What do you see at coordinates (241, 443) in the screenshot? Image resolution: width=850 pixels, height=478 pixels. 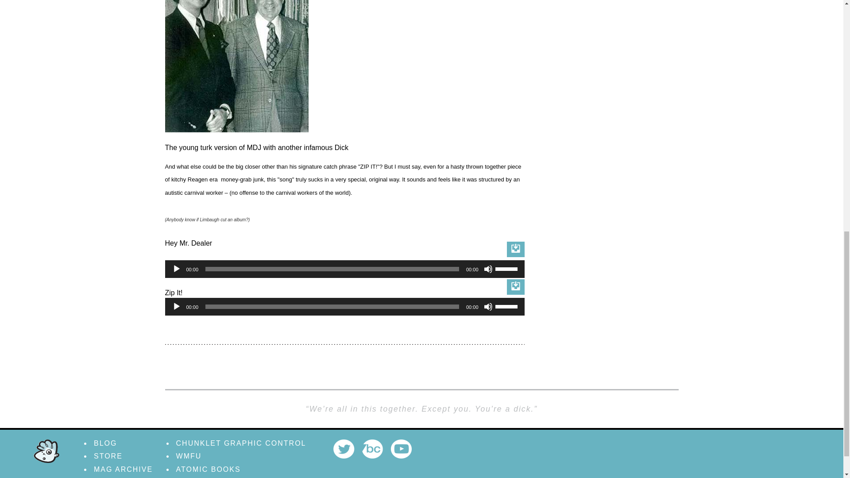 I see `CHUNKLET GRAPHIC CONTROL` at bounding box center [241, 443].